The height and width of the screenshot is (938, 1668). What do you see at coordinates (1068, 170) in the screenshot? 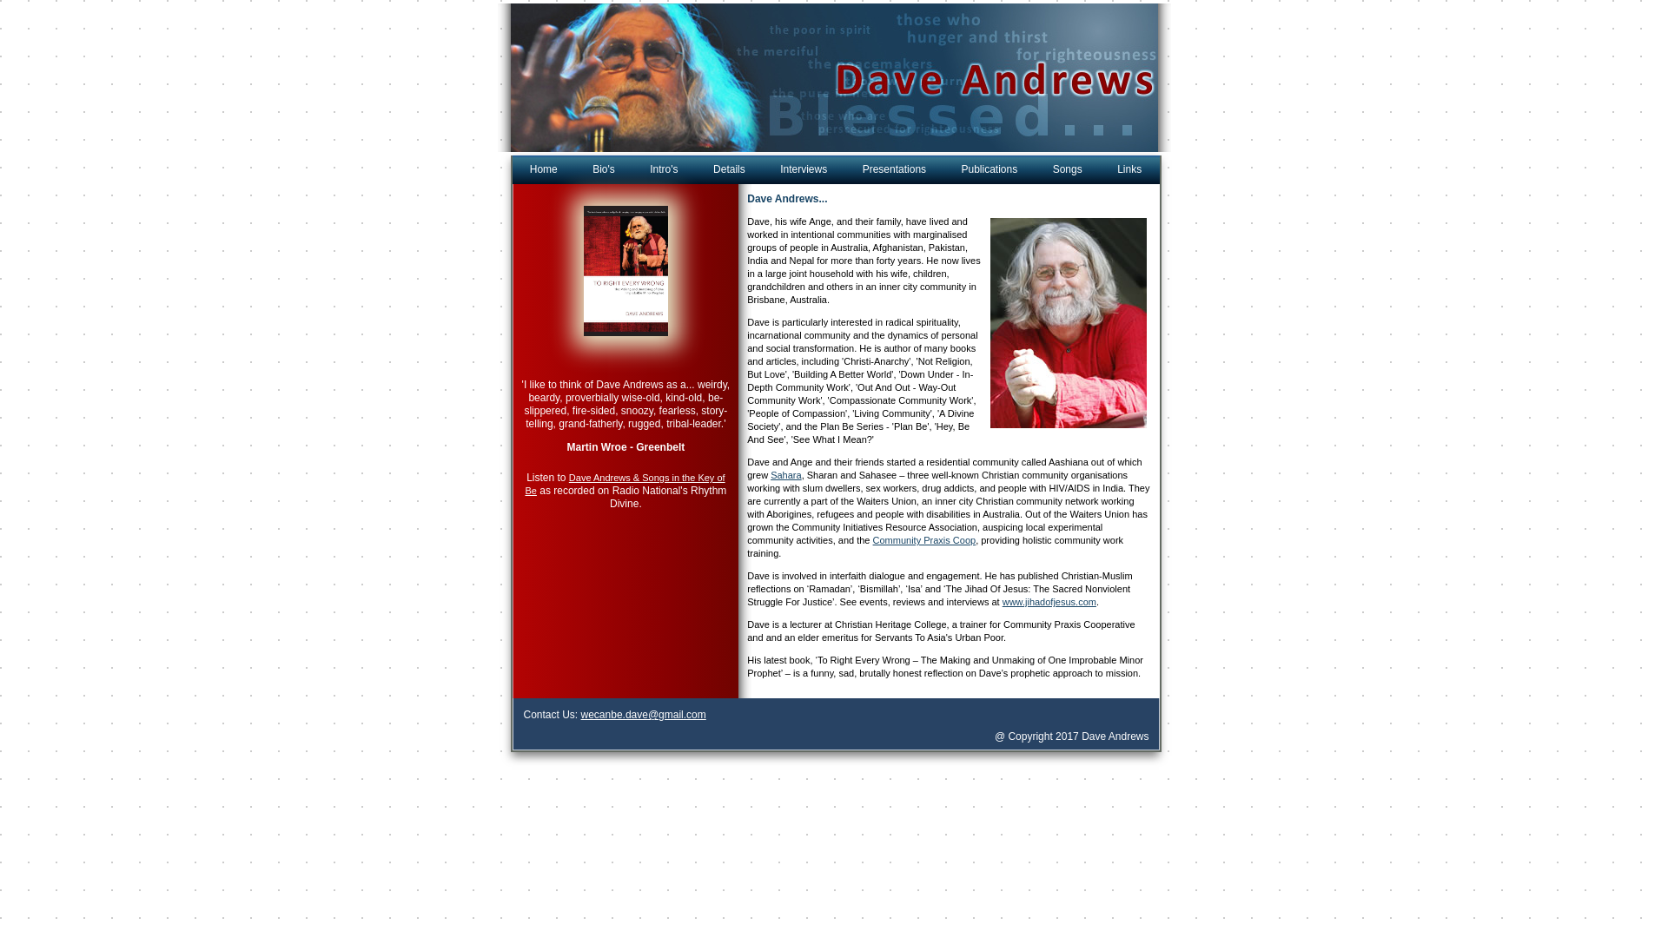
I see `Songs` at bounding box center [1068, 170].